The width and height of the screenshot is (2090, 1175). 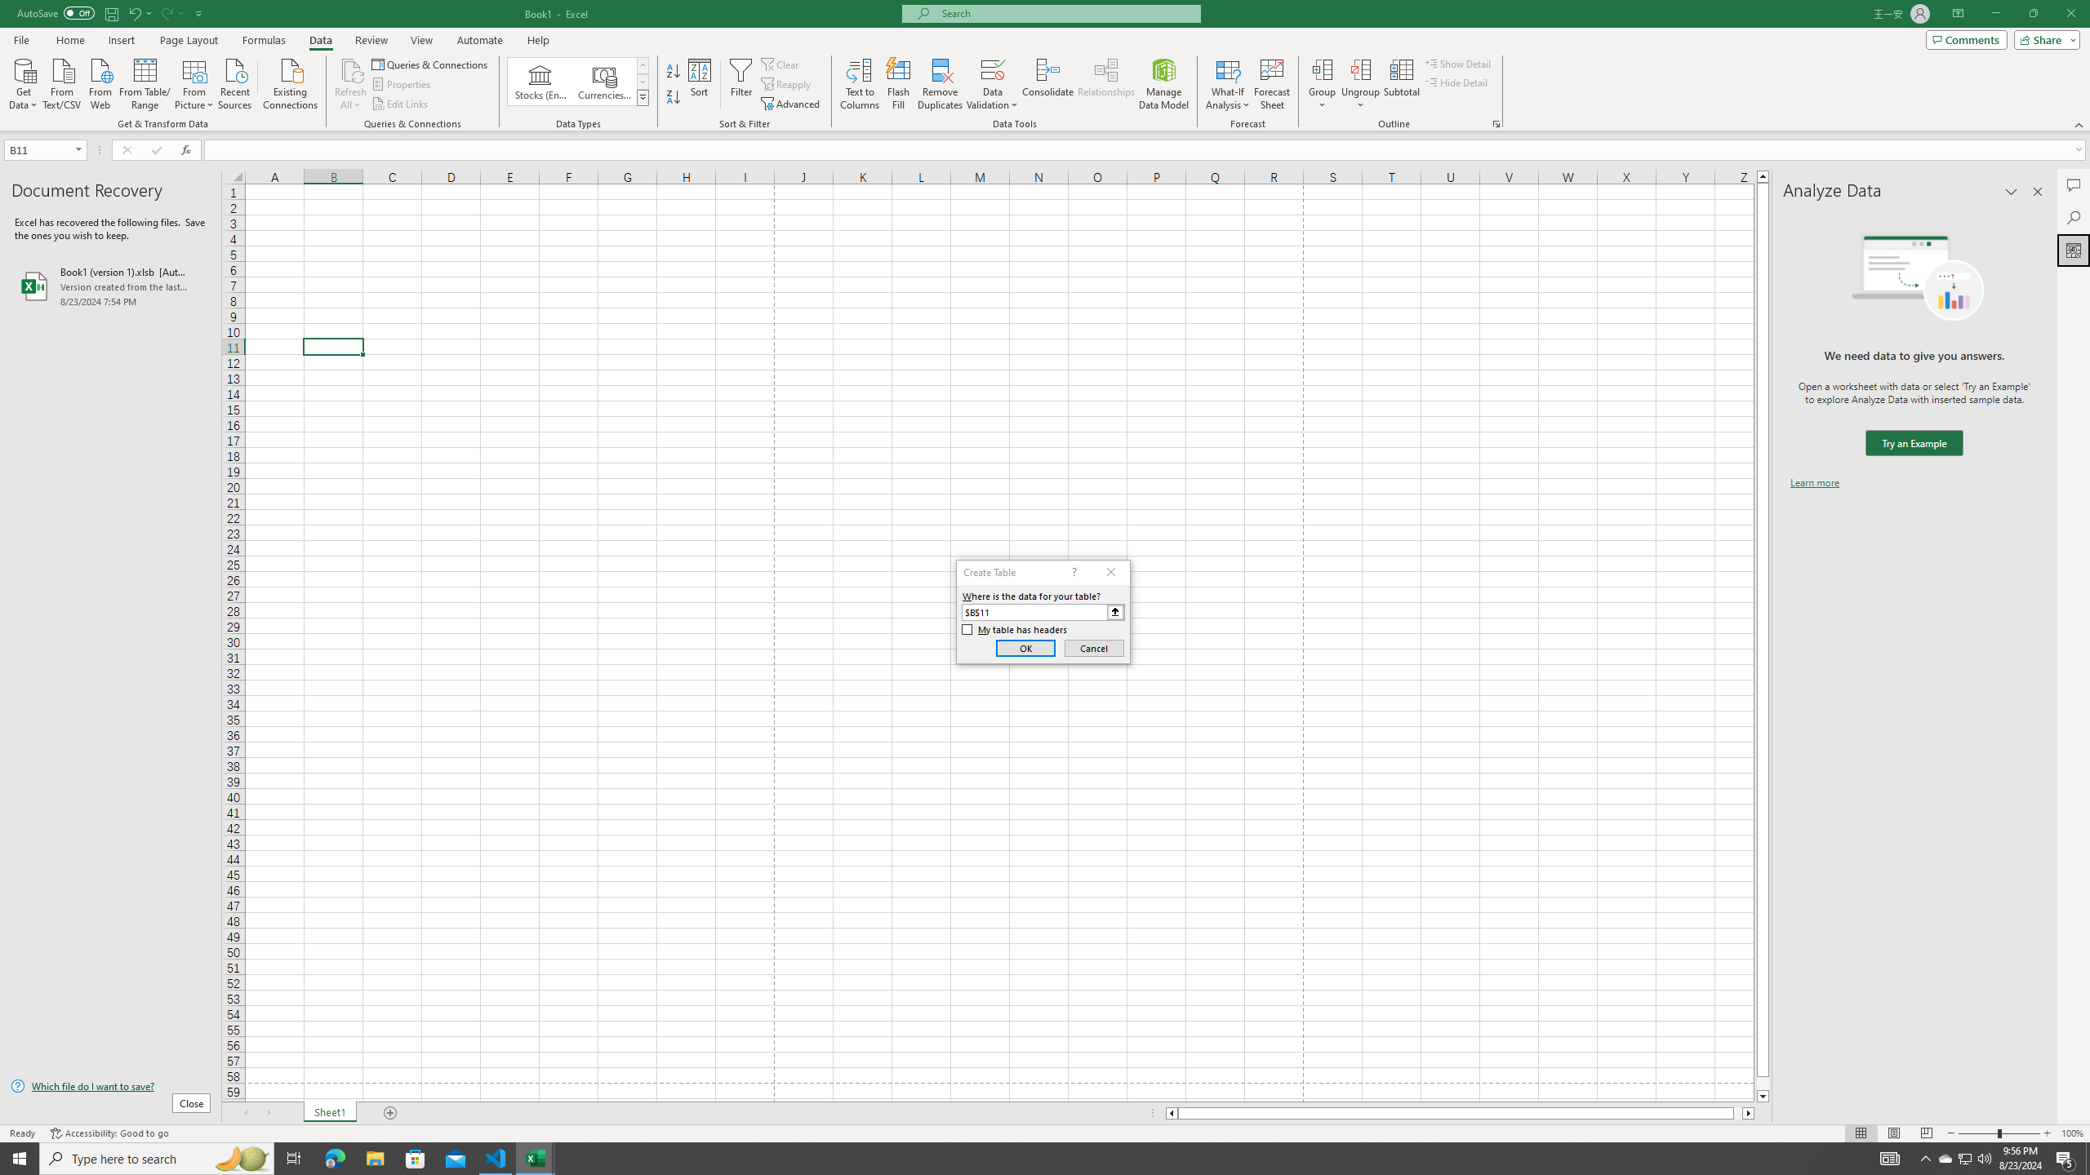 I want to click on Queries & Connections, so click(x=431, y=64).